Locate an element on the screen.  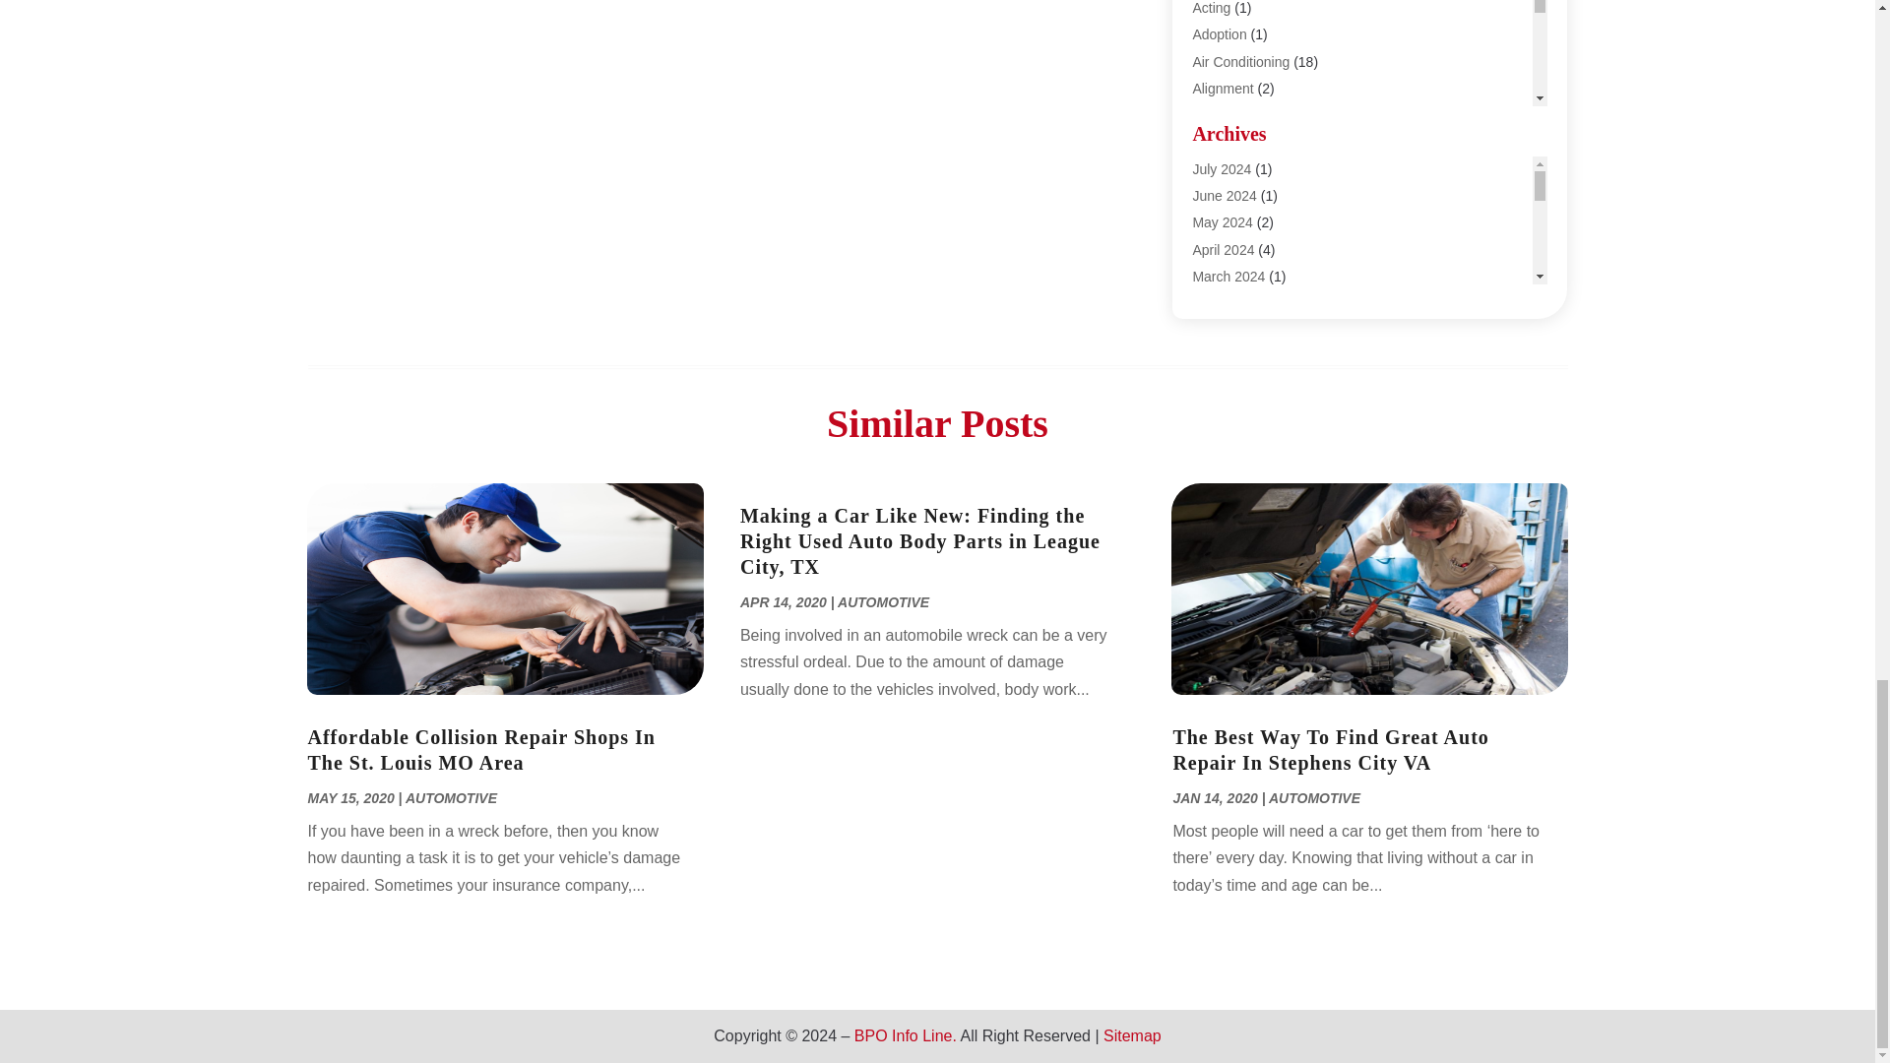
Automotive is located at coordinates (1227, 168).